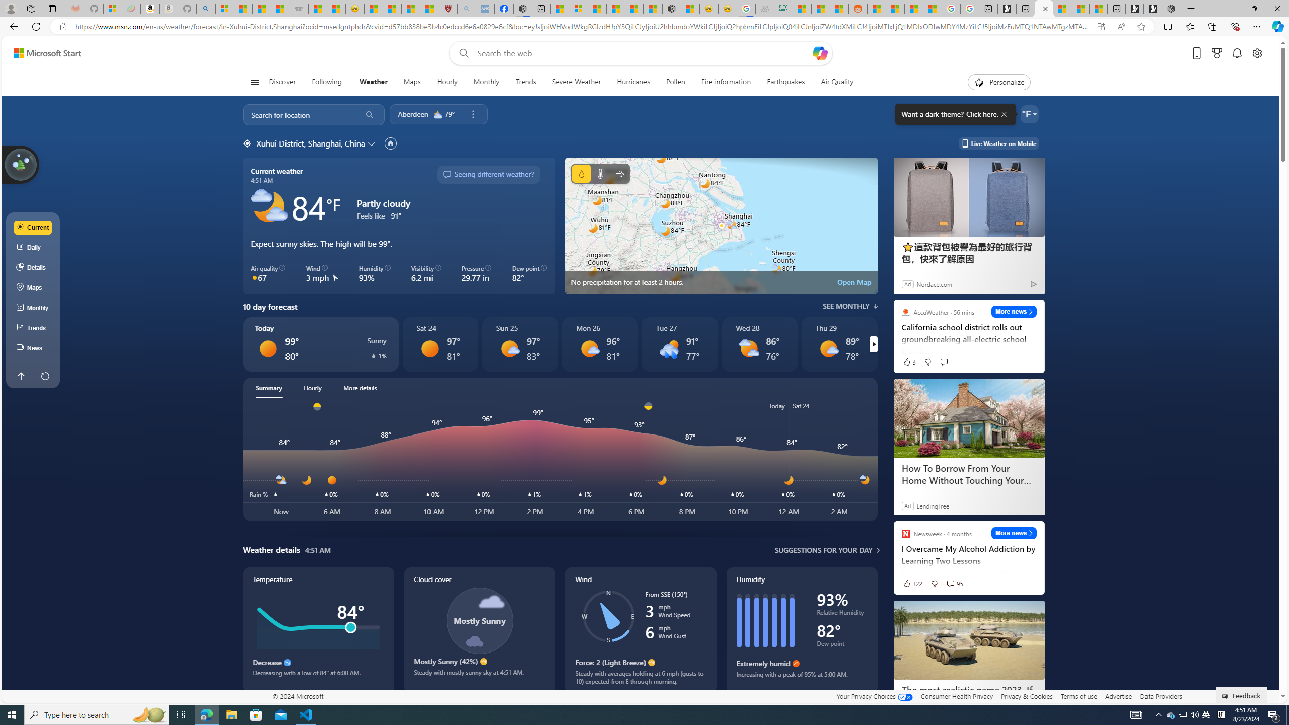 The width and height of the screenshot is (1289, 725). I want to click on Current, so click(33, 228).